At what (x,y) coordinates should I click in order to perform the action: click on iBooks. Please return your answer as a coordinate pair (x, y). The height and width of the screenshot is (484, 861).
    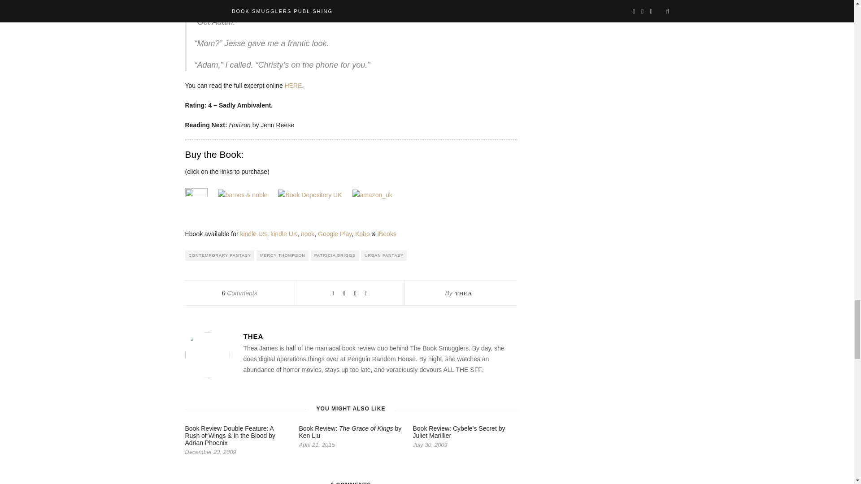
    Looking at the image, I should click on (387, 234).